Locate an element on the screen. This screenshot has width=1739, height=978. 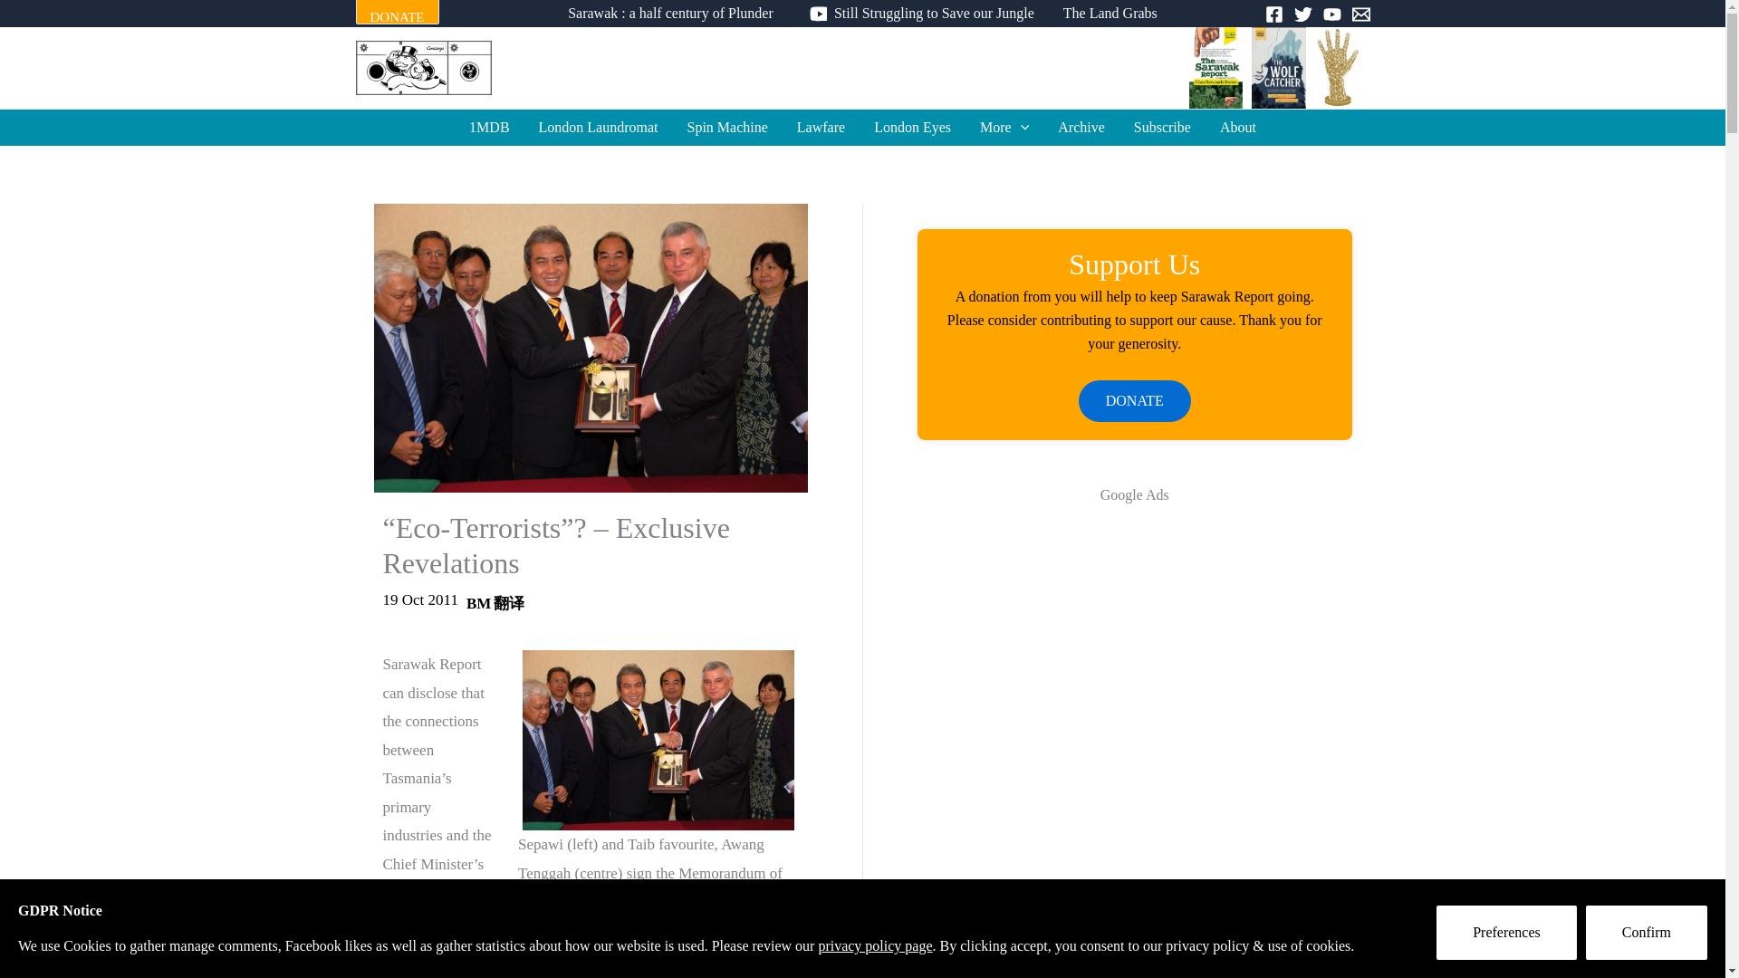
Lawfare is located at coordinates (821, 127).